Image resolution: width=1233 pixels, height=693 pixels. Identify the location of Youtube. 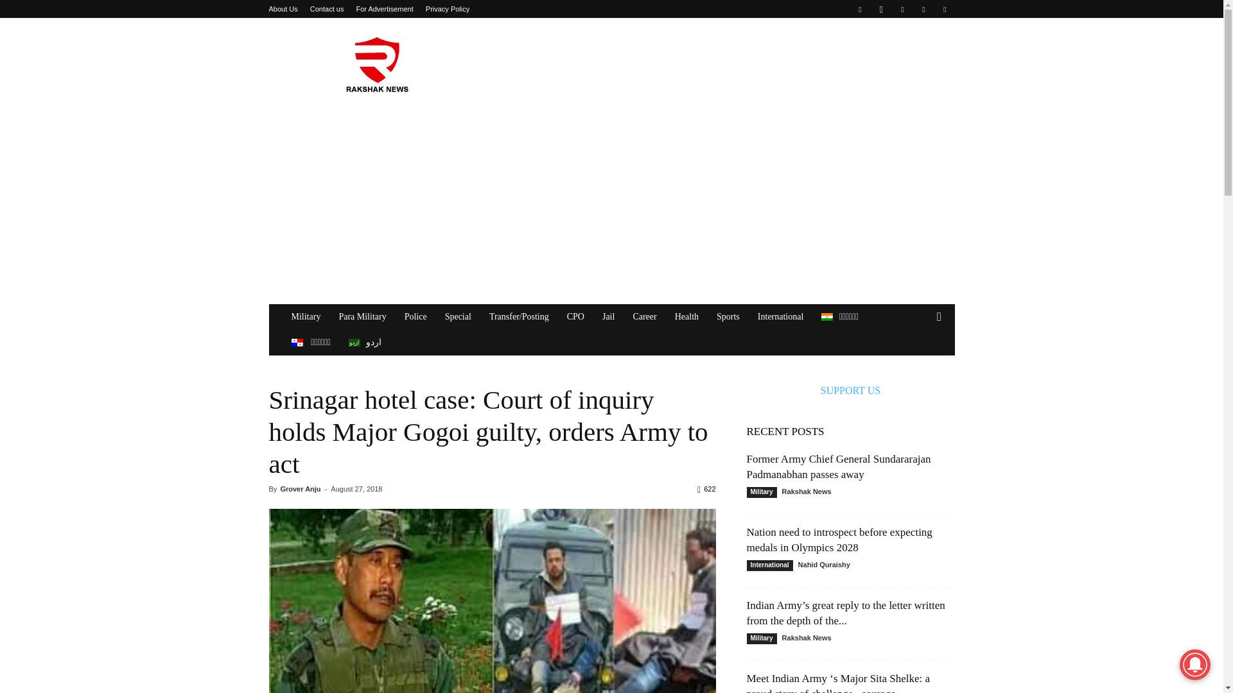
(944, 9).